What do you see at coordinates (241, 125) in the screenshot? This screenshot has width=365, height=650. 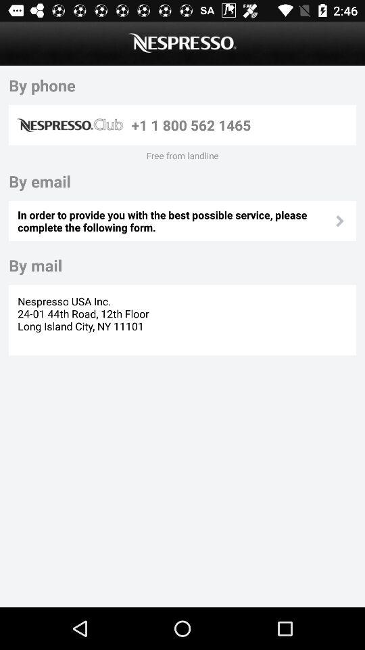 I see `turn on icon above free from landline item` at bounding box center [241, 125].